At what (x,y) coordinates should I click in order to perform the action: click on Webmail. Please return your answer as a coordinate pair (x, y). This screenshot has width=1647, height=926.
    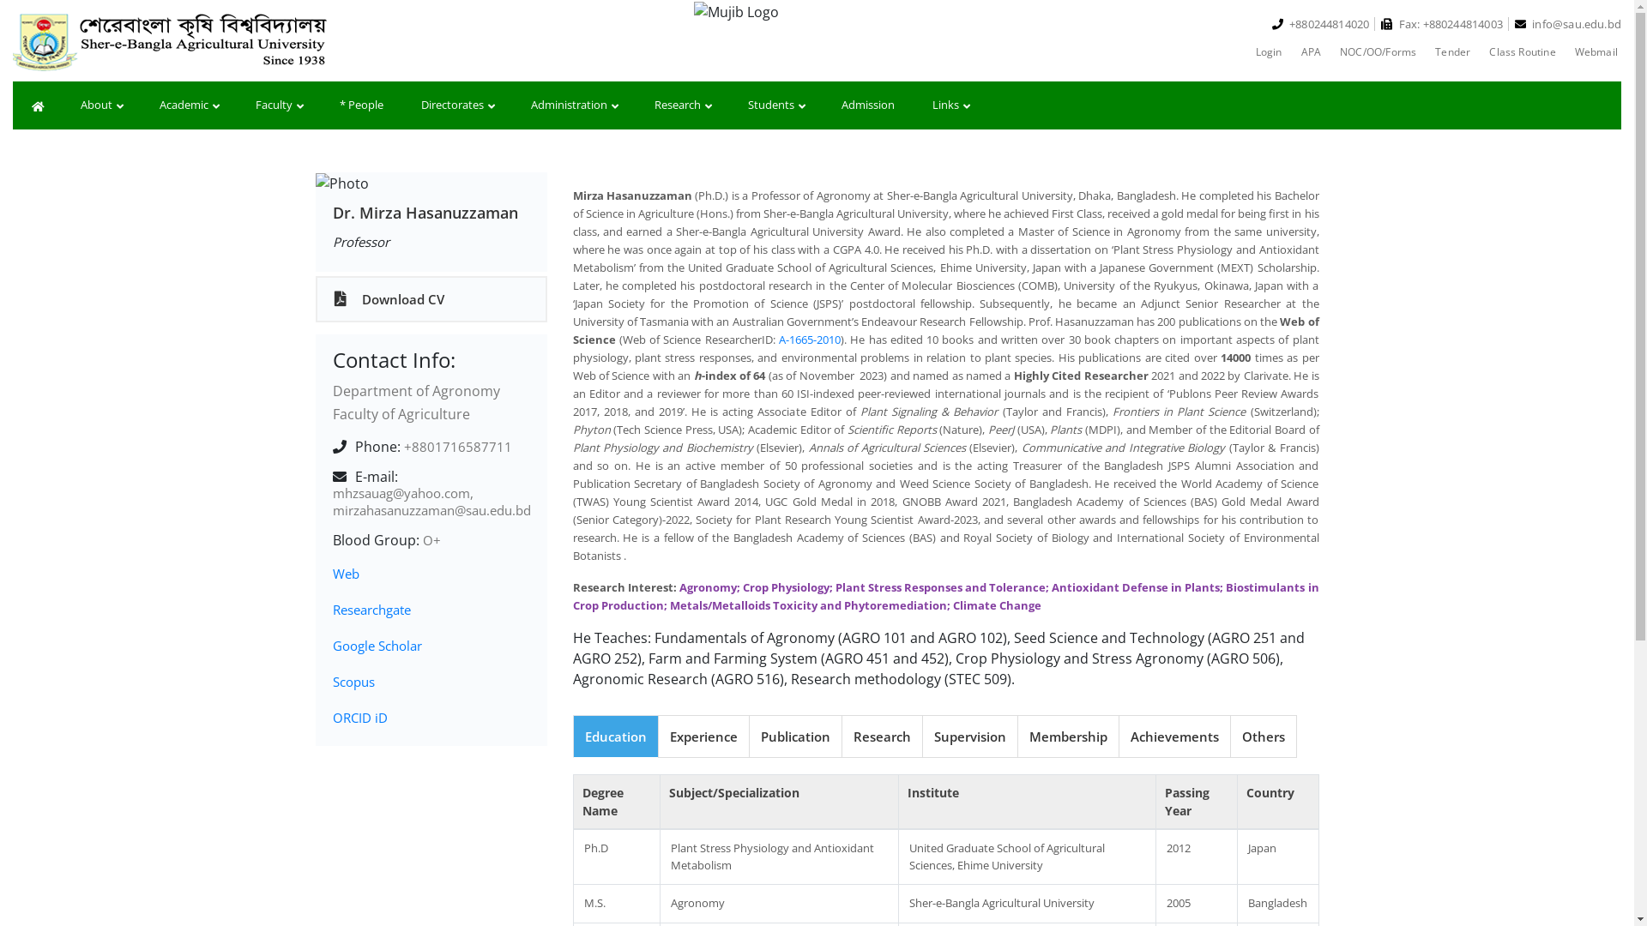
    Looking at the image, I should click on (1596, 51).